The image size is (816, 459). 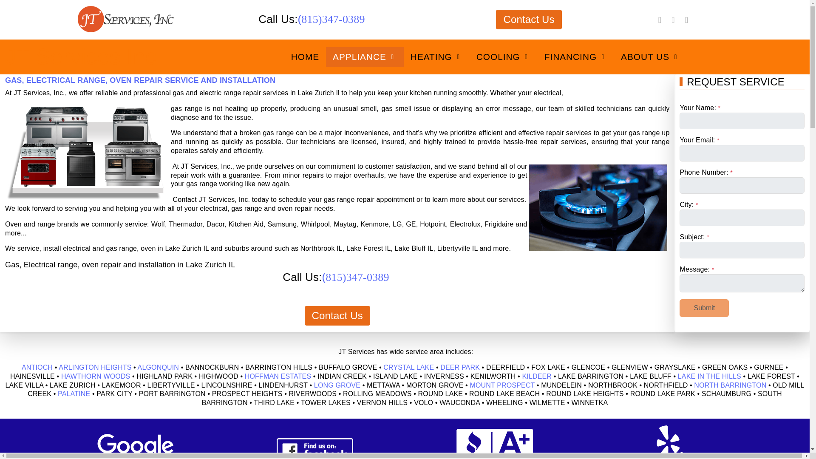 I want to click on HOME, so click(x=305, y=57).